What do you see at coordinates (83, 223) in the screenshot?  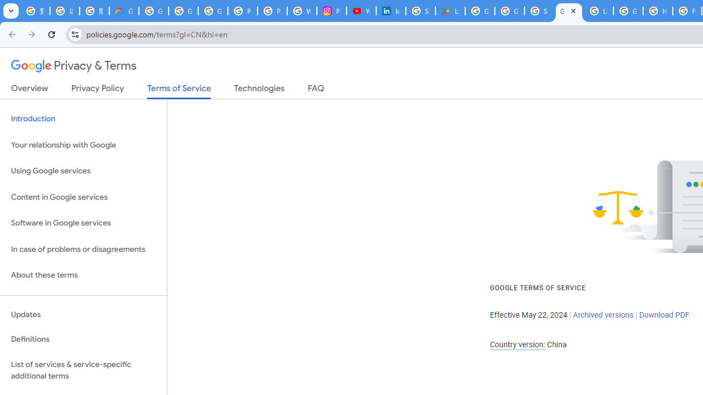 I see `Software in Google services` at bounding box center [83, 223].